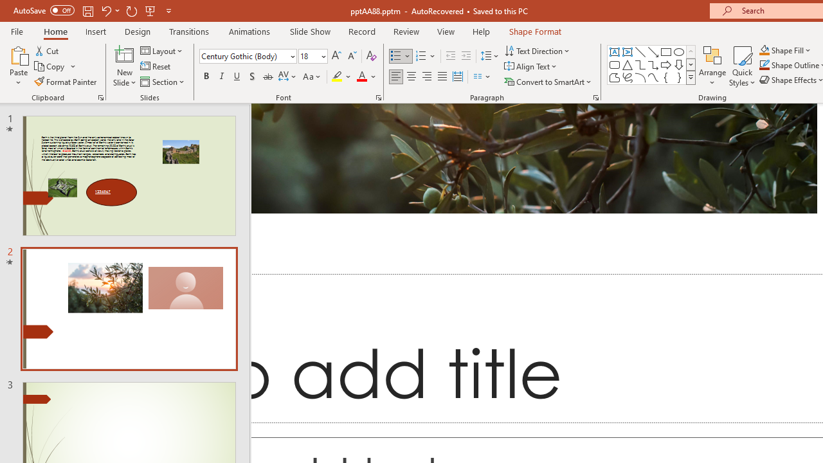 The image size is (823, 463). What do you see at coordinates (342, 77) in the screenshot?
I see `Text Highlight Color` at bounding box center [342, 77].